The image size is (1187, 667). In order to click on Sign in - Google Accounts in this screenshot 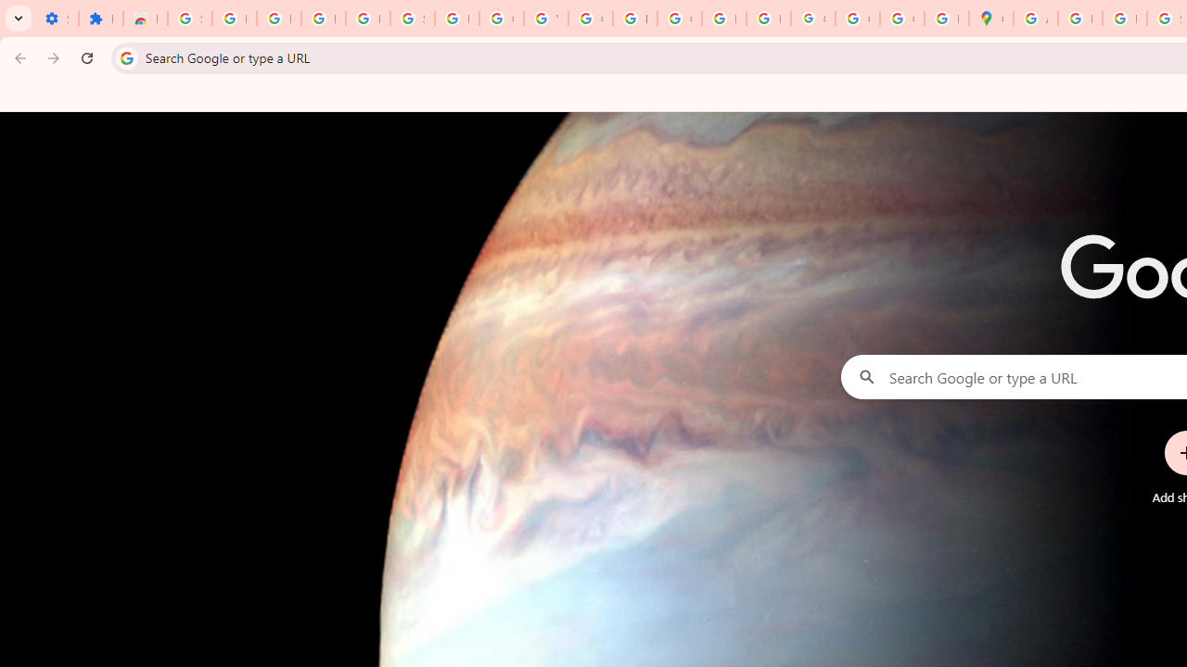, I will do `click(412, 19)`.